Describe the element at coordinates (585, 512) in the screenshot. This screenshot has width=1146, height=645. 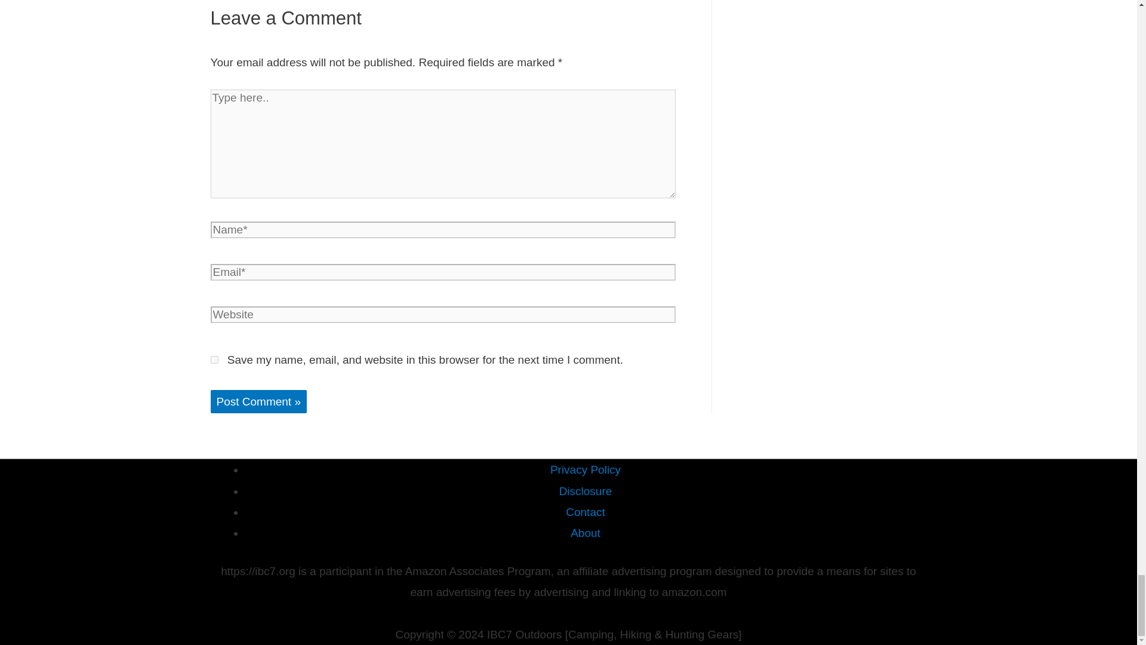
I see `Contact` at that location.